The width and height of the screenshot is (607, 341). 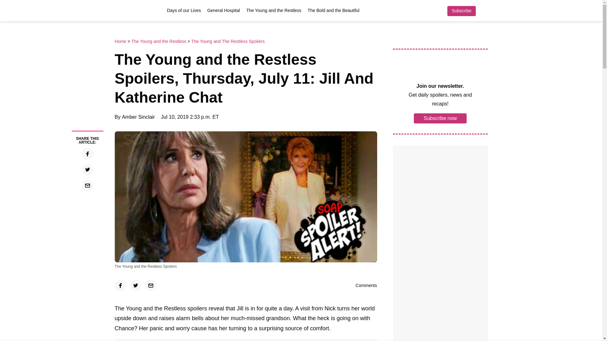 I want to click on Amber Sinclair, so click(x=138, y=117).